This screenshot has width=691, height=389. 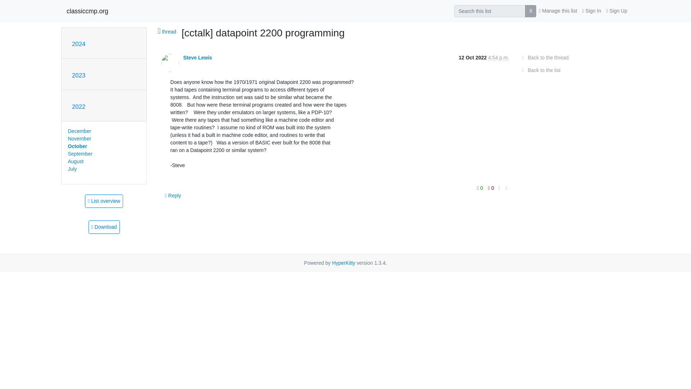 What do you see at coordinates (79, 131) in the screenshot?
I see `December` at bounding box center [79, 131].